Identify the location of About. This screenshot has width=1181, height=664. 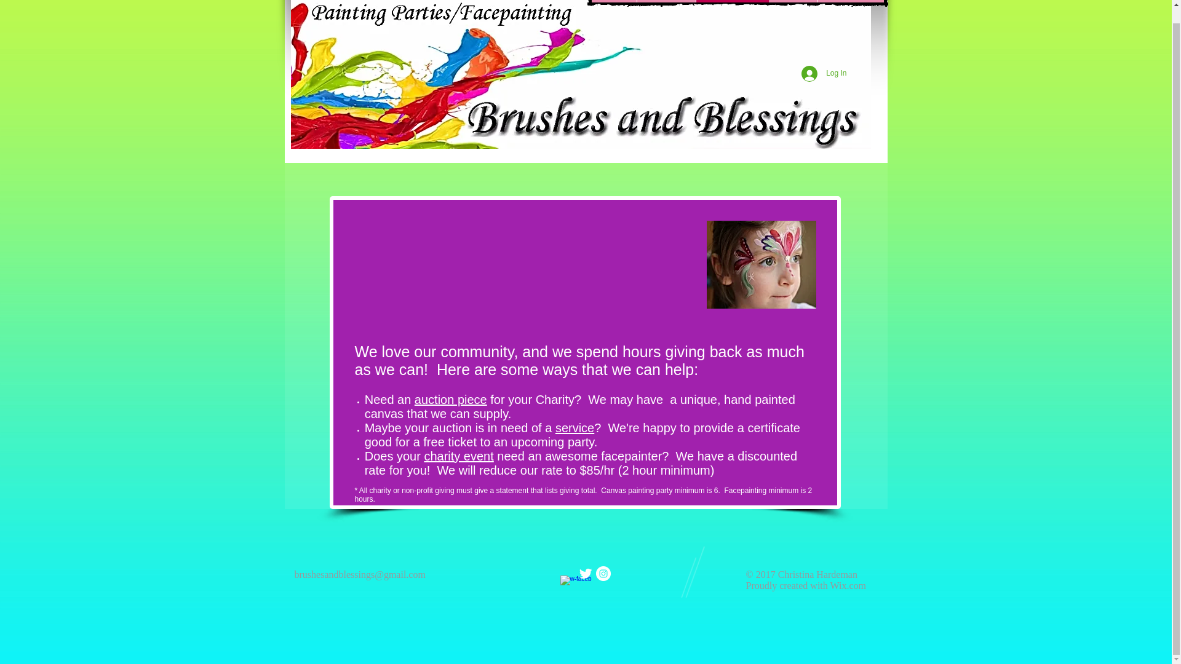
(792, 1).